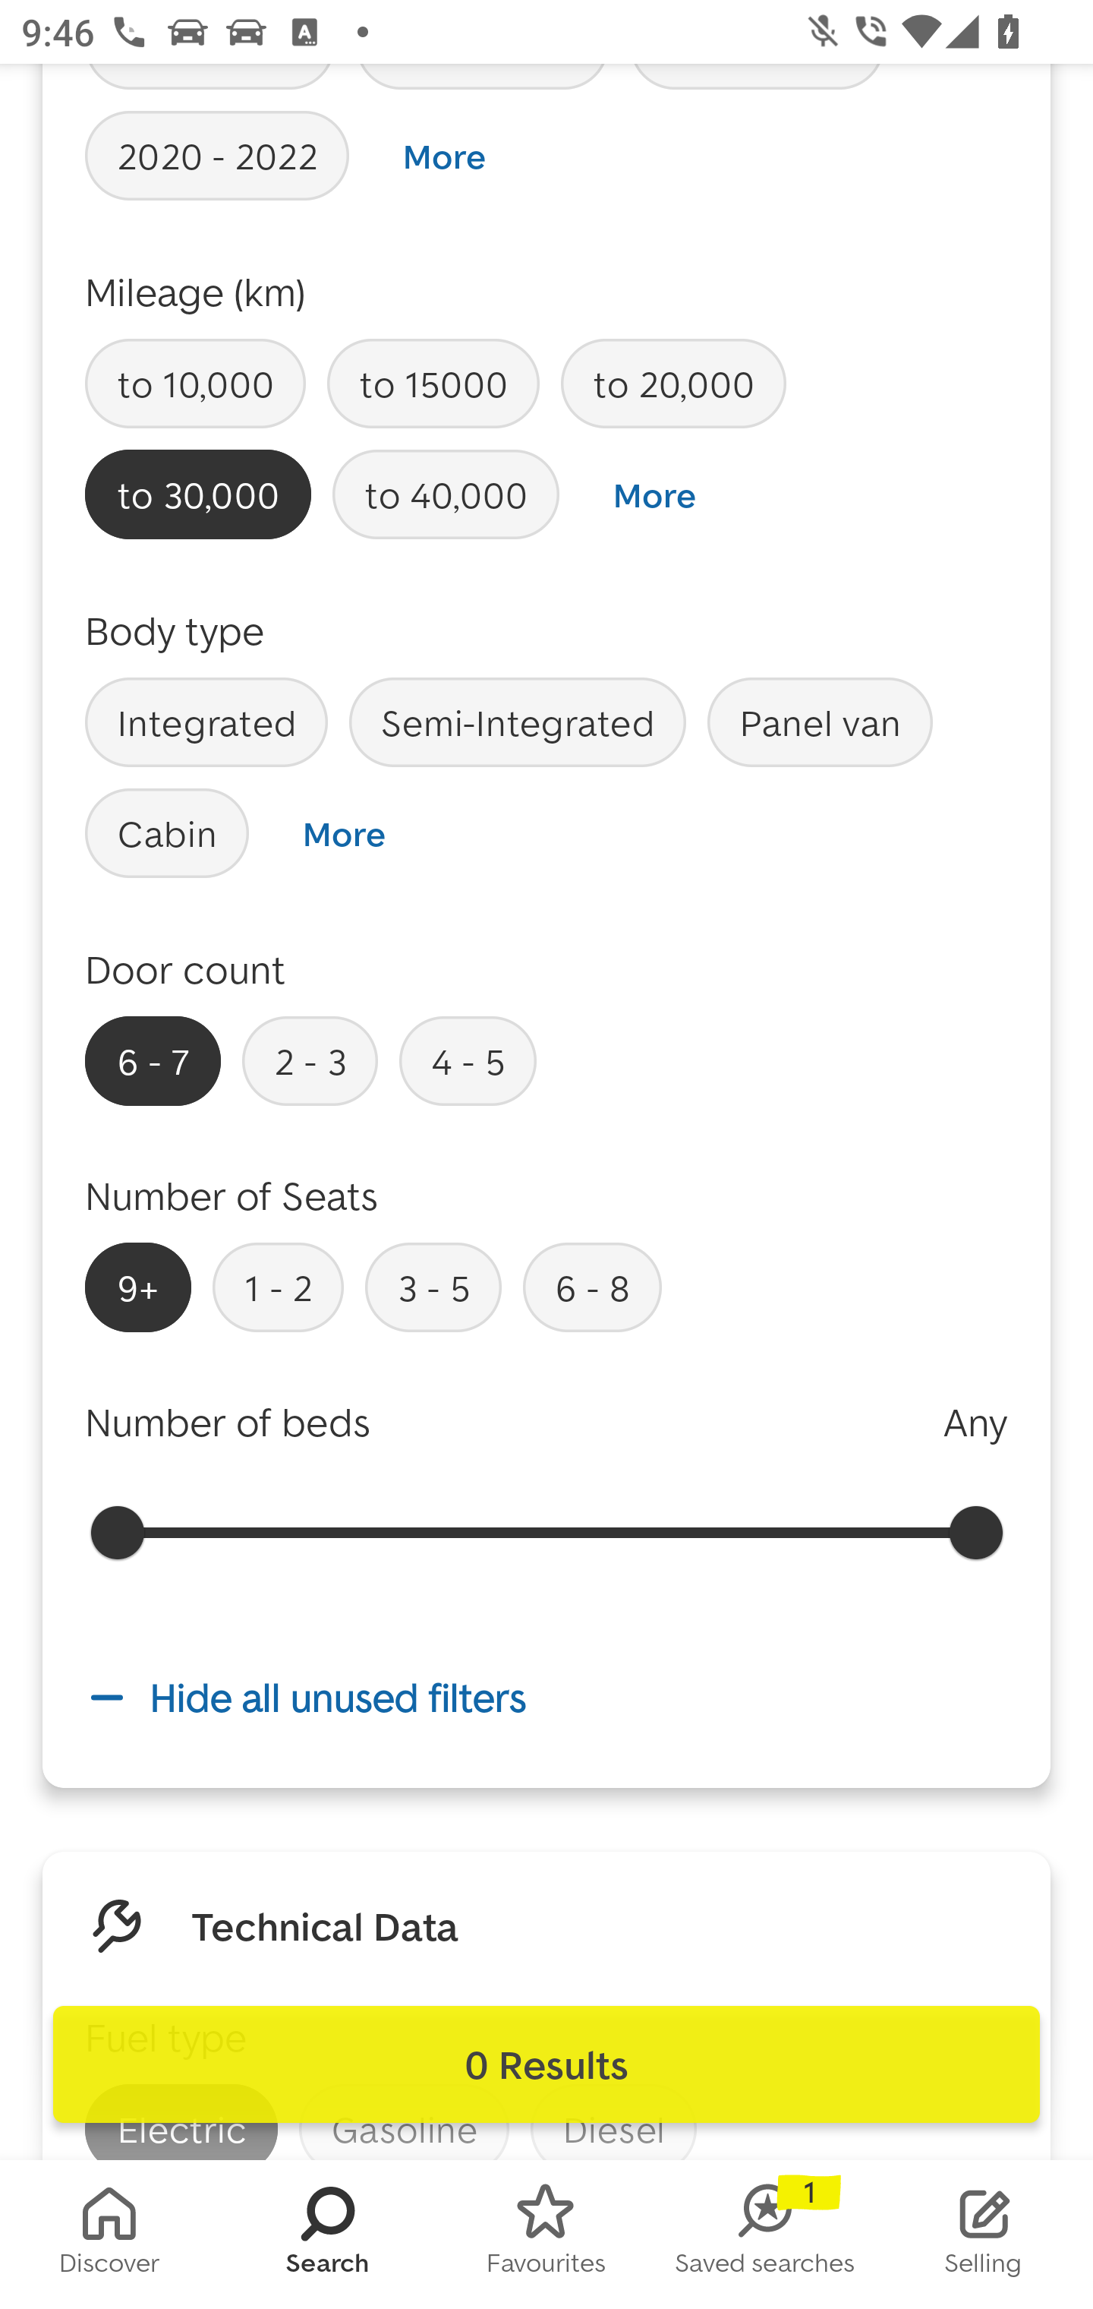 The height and width of the screenshot is (2309, 1093). Describe the element at coordinates (546, 1698) in the screenshot. I see `Hide all unused filters` at that location.